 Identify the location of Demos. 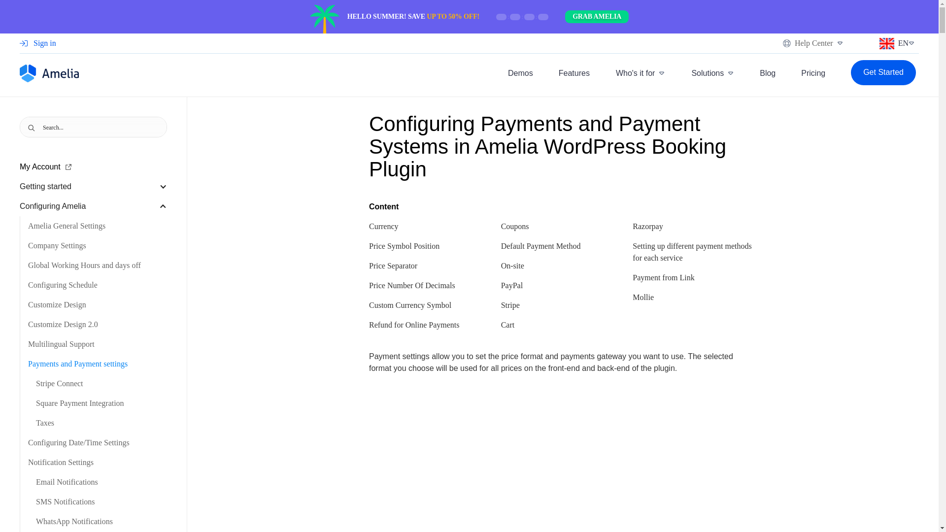
(520, 60).